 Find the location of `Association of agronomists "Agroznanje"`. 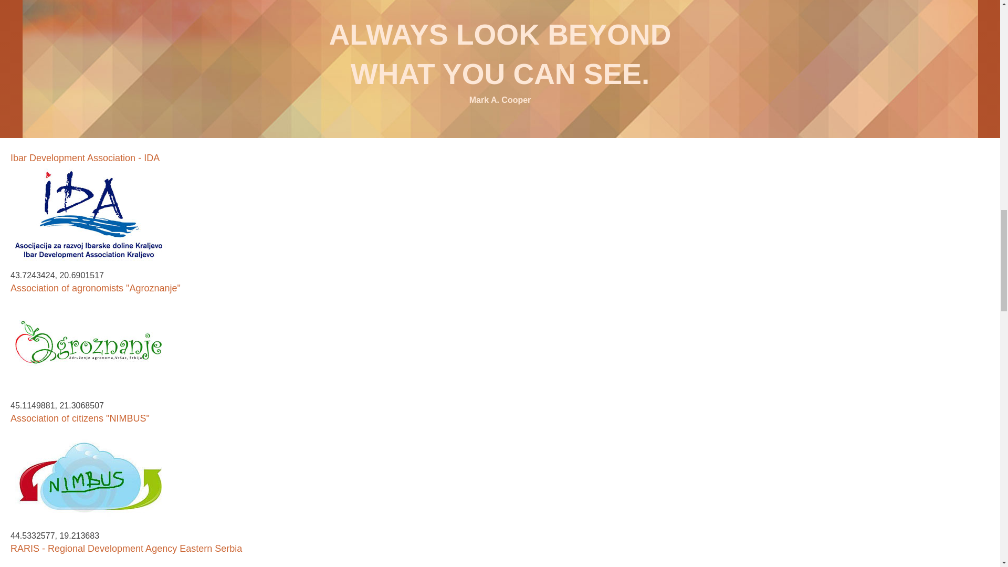

Association of agronomists "Agroznanje" is located at coordinates (95, 288).